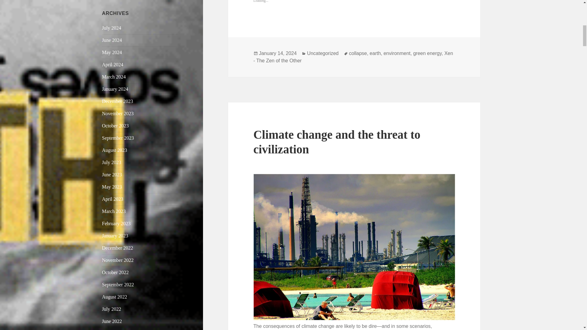 The height and width of the screenshot is (330, 587). What do you see at coordinates (112, 40) in the screenshot?
I see `June 2024` at bounding box center [112, 40].